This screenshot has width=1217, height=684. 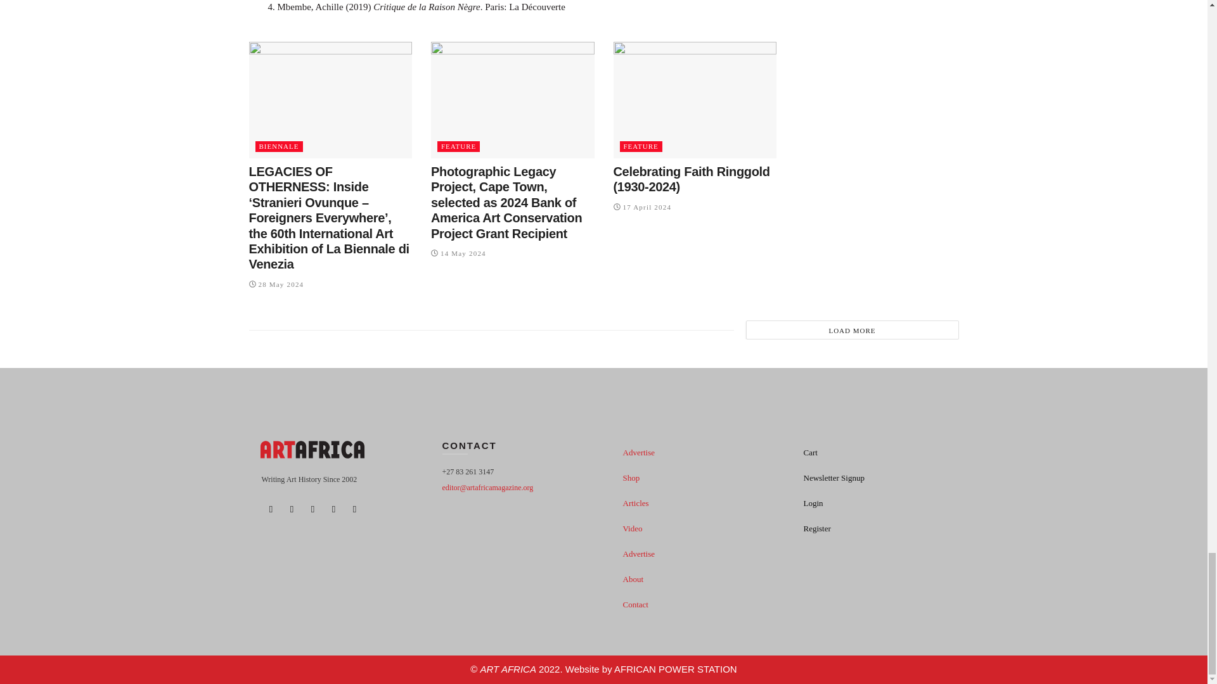 What do you see at coordinates (275, 284) in the screenshot?
I see `28 May 2024` at bounding box center [275, 284].